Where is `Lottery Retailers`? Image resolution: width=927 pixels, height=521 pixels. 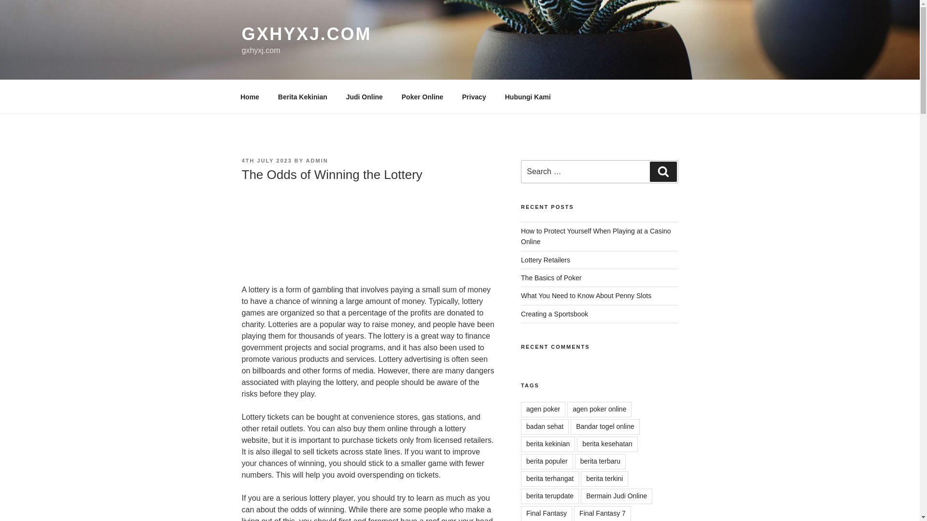
Lottery Retailers is located at coordinates (546, 260).